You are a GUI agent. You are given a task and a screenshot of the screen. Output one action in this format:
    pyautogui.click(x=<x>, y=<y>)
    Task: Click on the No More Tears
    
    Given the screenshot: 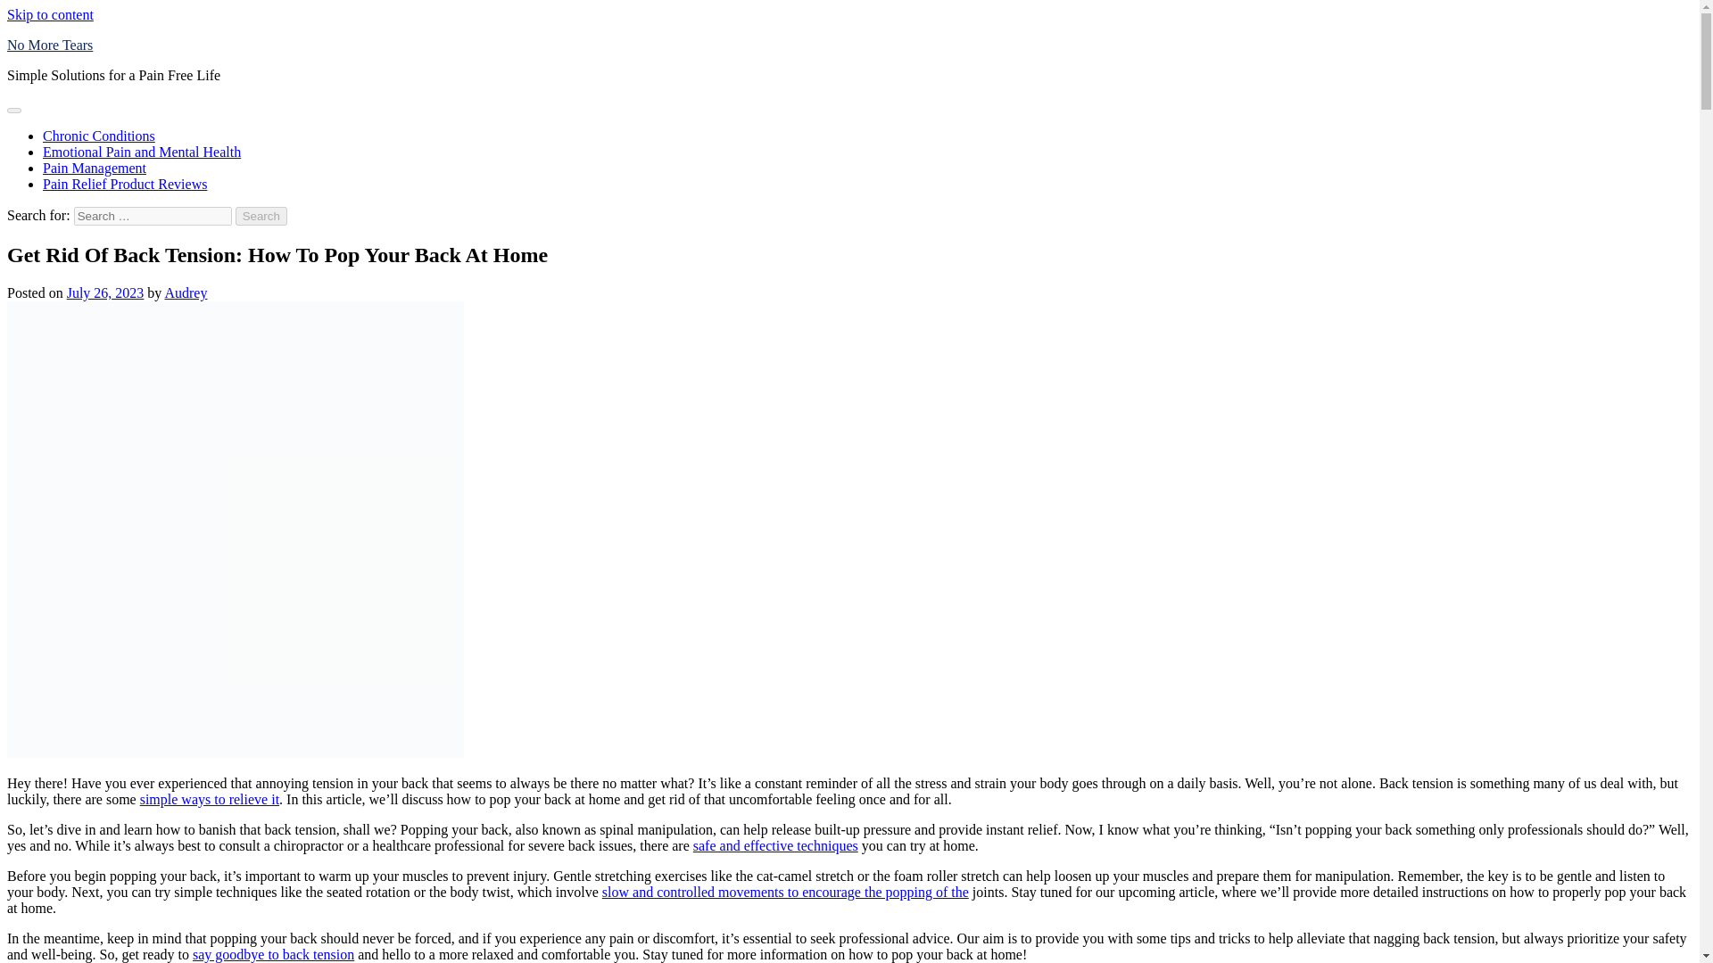 What is the action you would take?
    pyautogui.click(x=49, y=45)
    